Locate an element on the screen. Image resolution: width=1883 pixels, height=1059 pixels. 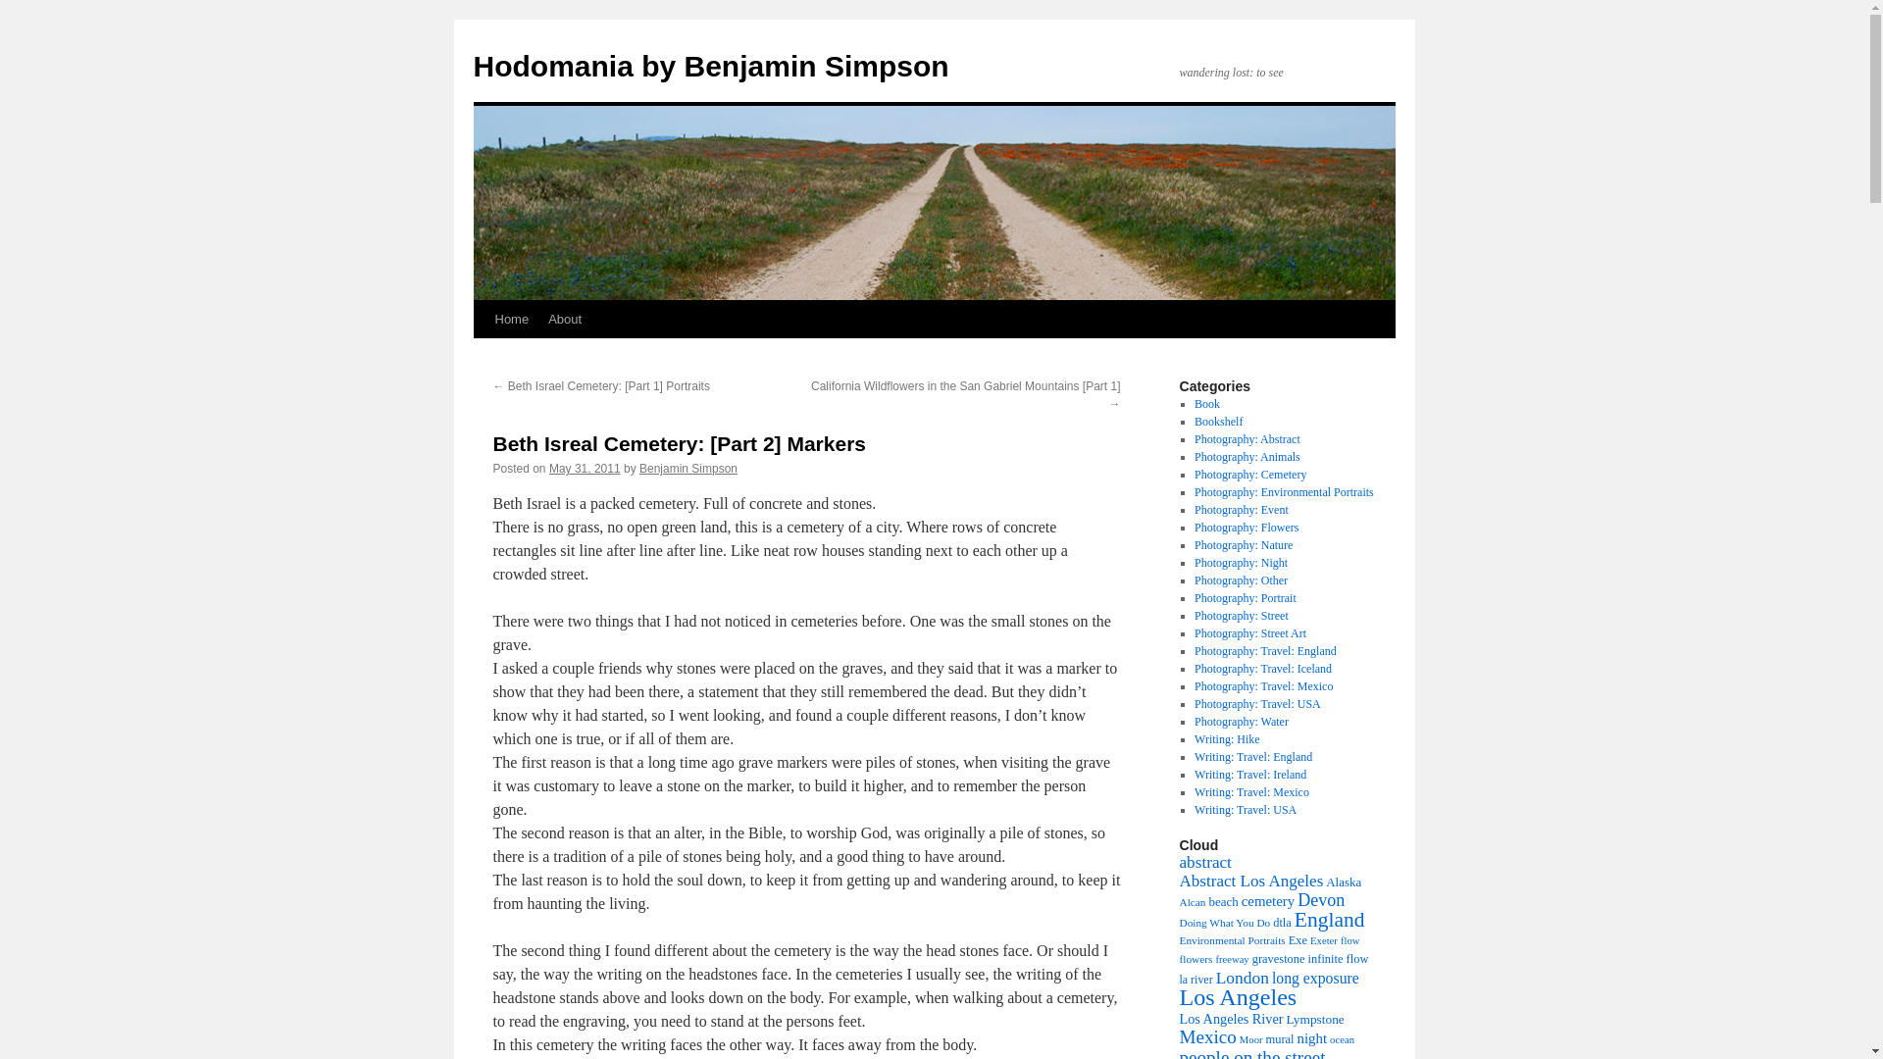
Photography: Animals is located at coordinates (1247, 457).